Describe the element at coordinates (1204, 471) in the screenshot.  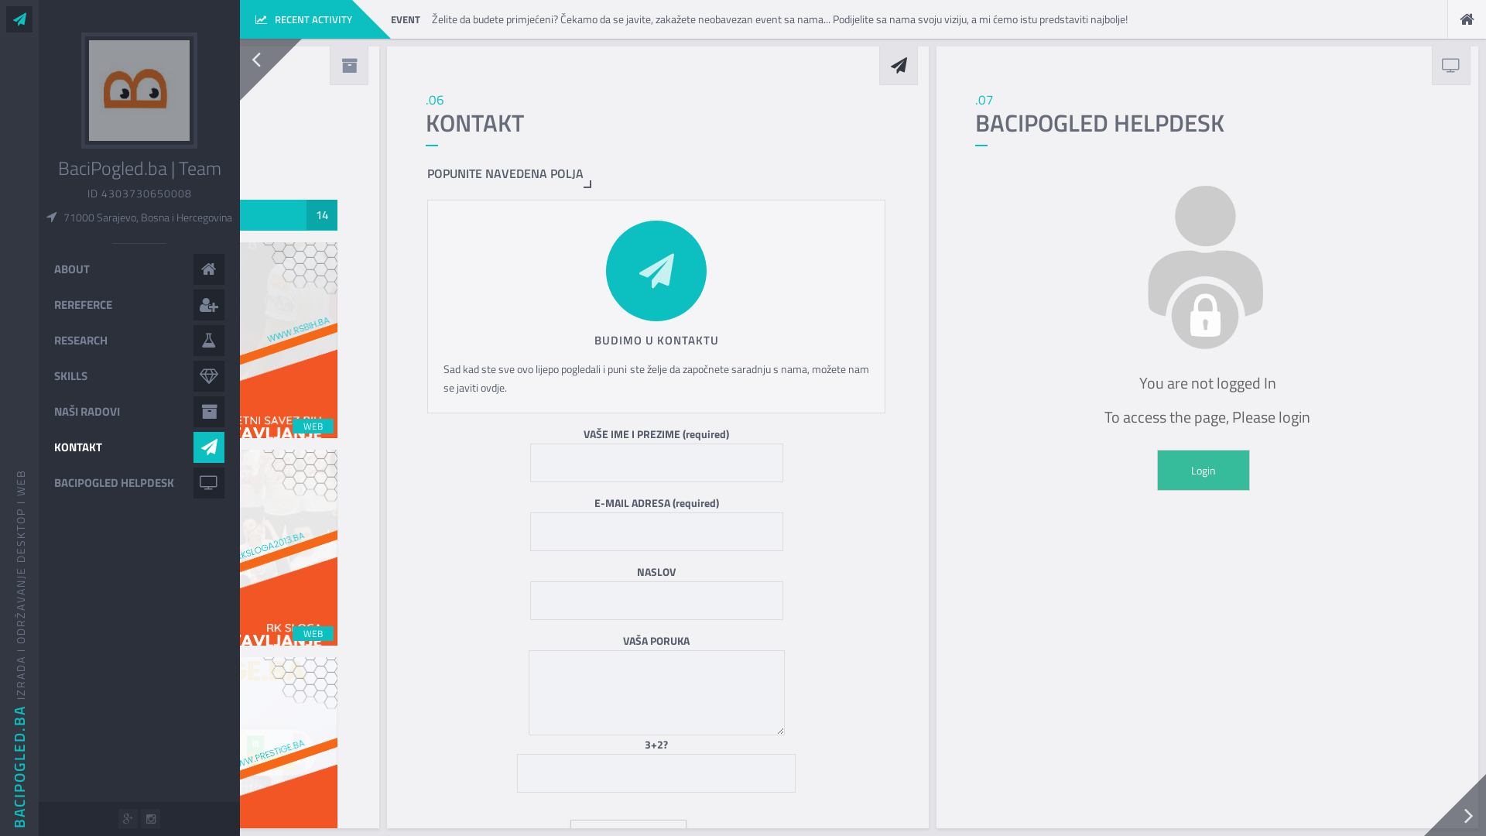
I see `Login` at that location.